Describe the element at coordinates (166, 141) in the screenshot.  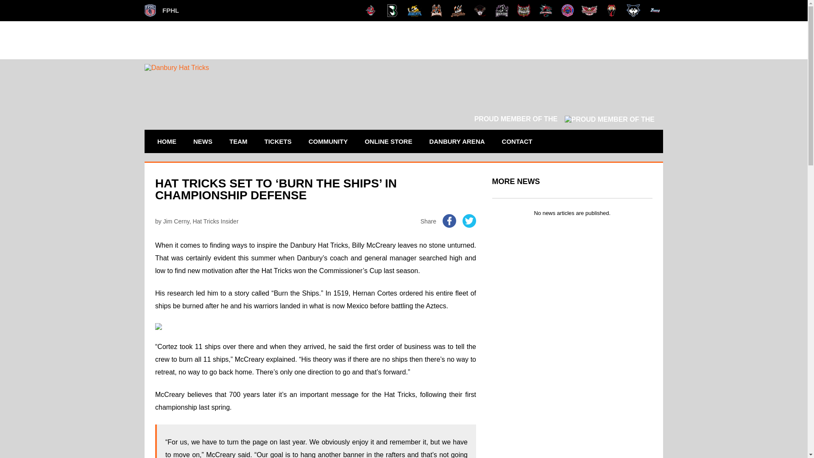
I see `HOME` at that location.